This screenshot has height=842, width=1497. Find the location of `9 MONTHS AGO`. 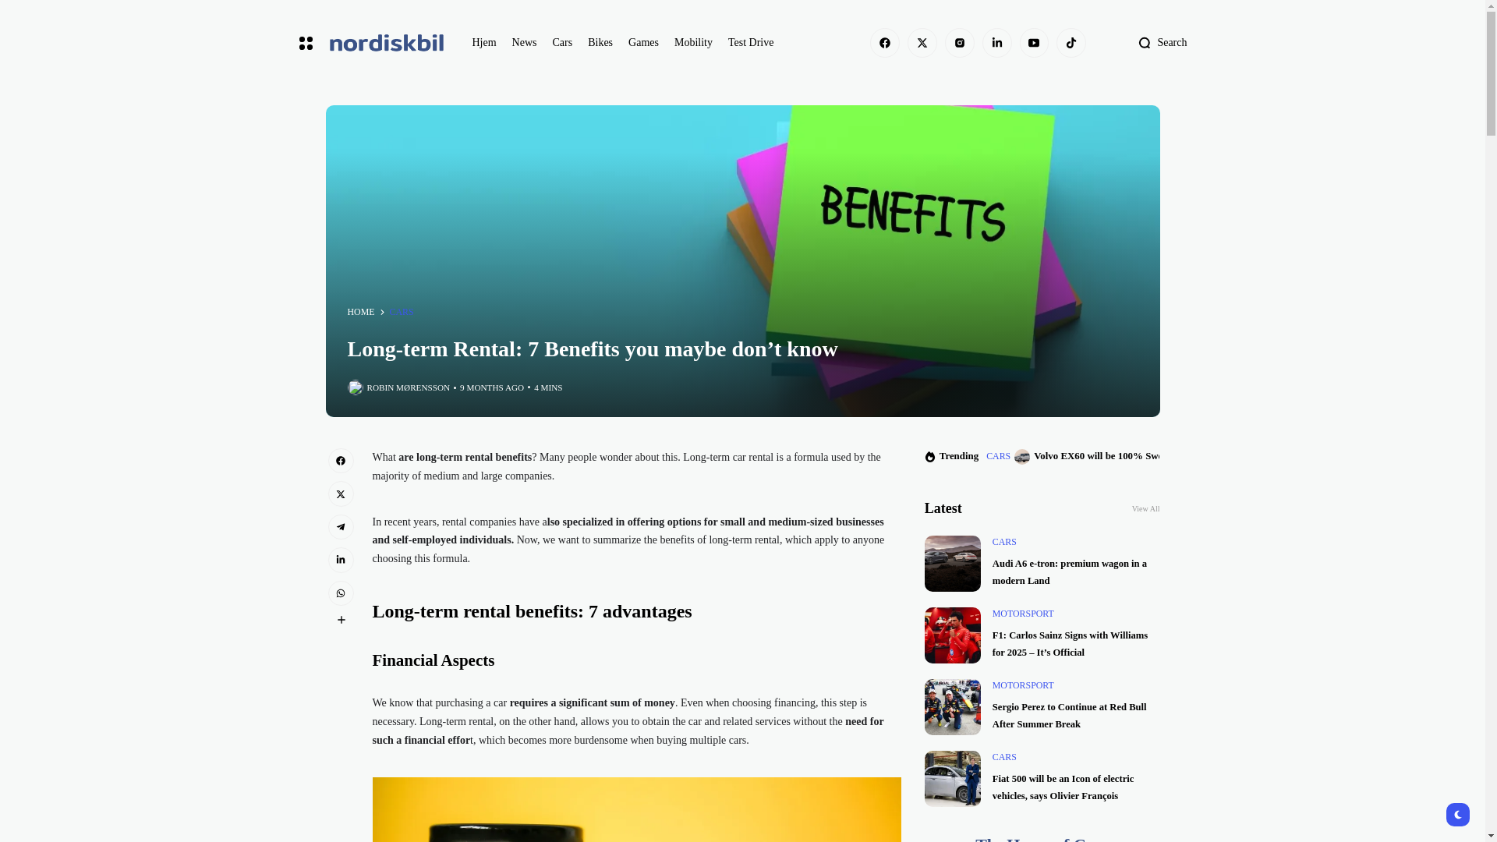

9 MONTHS AGO is located at coordinates (491, 388).